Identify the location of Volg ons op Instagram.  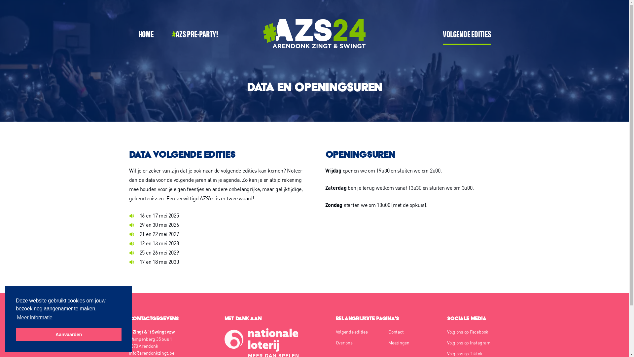
(474, 342).